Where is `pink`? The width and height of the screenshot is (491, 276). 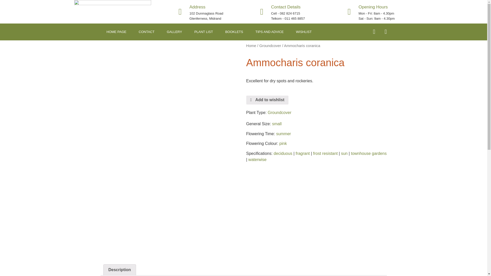
pink is located at coordinates (283, 143).